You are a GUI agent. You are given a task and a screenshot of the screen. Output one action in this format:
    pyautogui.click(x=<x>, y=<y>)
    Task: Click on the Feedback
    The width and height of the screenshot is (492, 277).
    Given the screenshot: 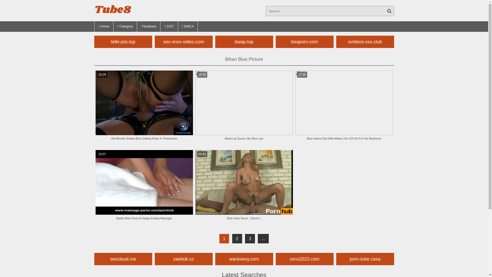 What is the action you would take?
    pyautogui.click(x=149, y=26)
    